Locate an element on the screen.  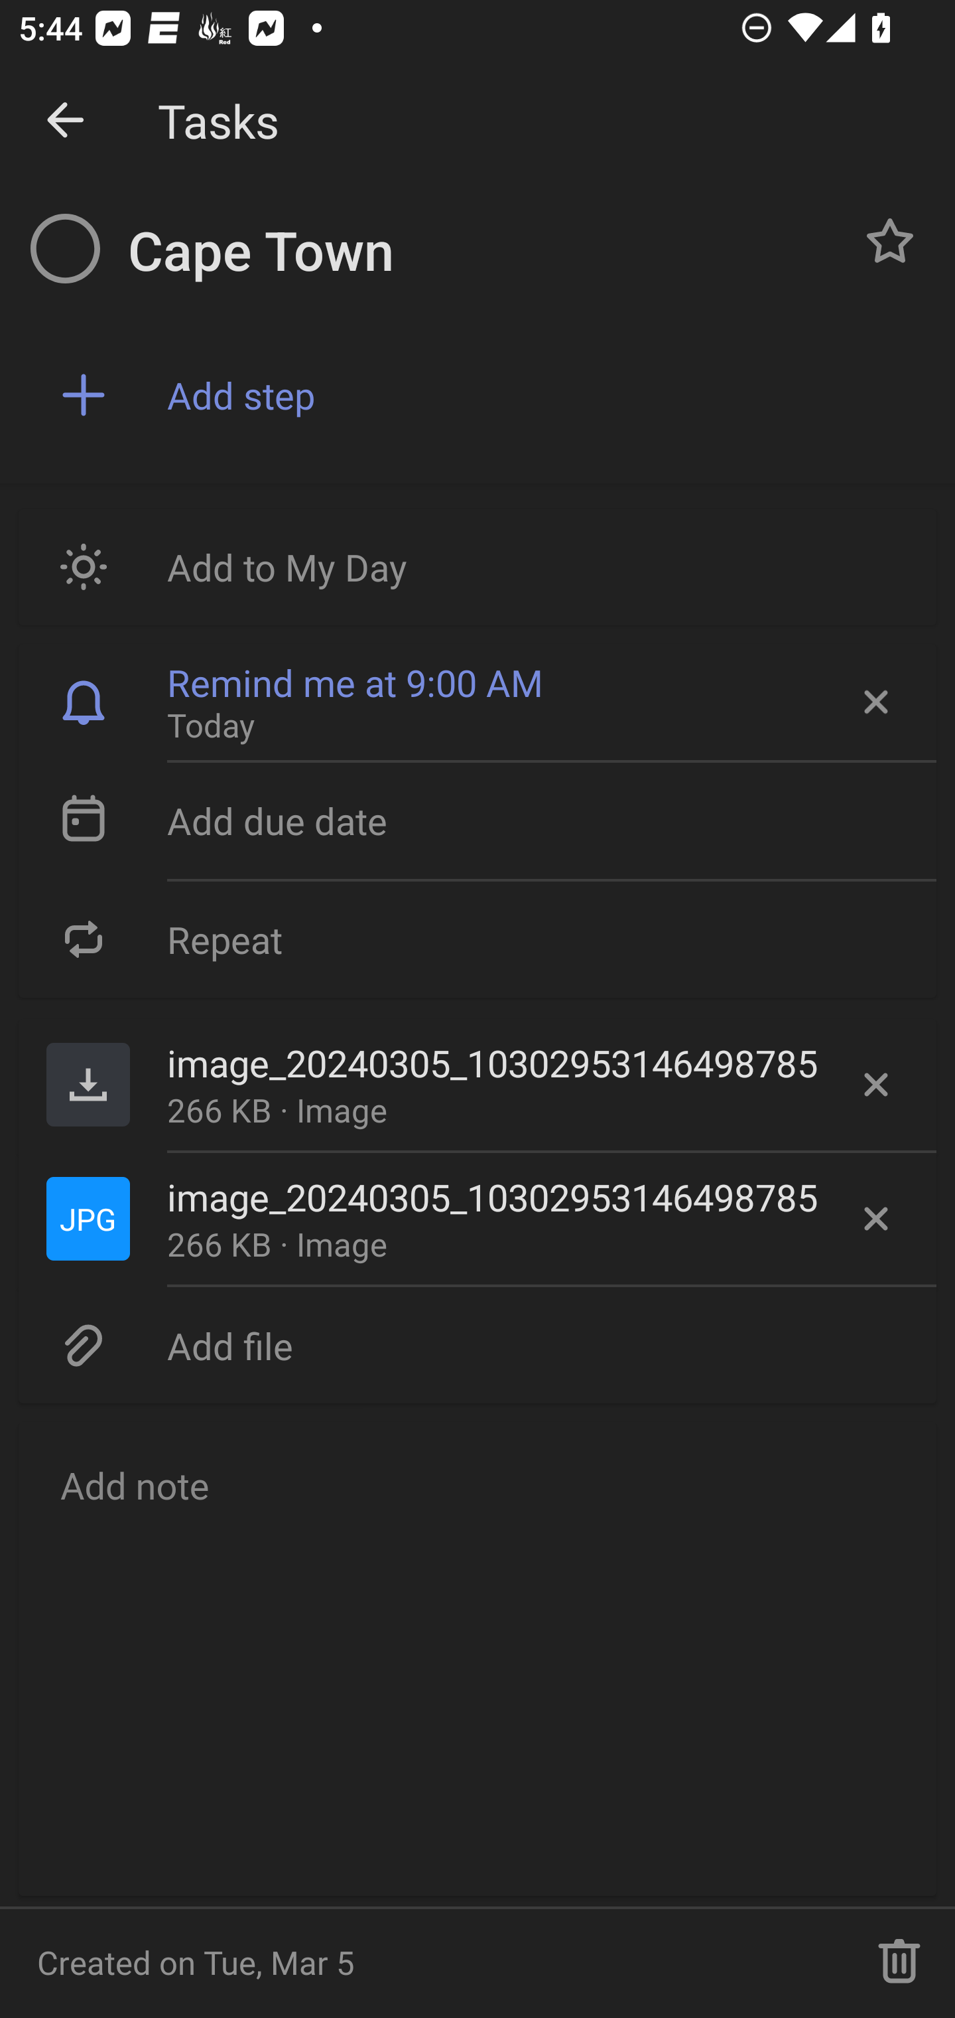
Add due date is located at coordinates (477, 821).